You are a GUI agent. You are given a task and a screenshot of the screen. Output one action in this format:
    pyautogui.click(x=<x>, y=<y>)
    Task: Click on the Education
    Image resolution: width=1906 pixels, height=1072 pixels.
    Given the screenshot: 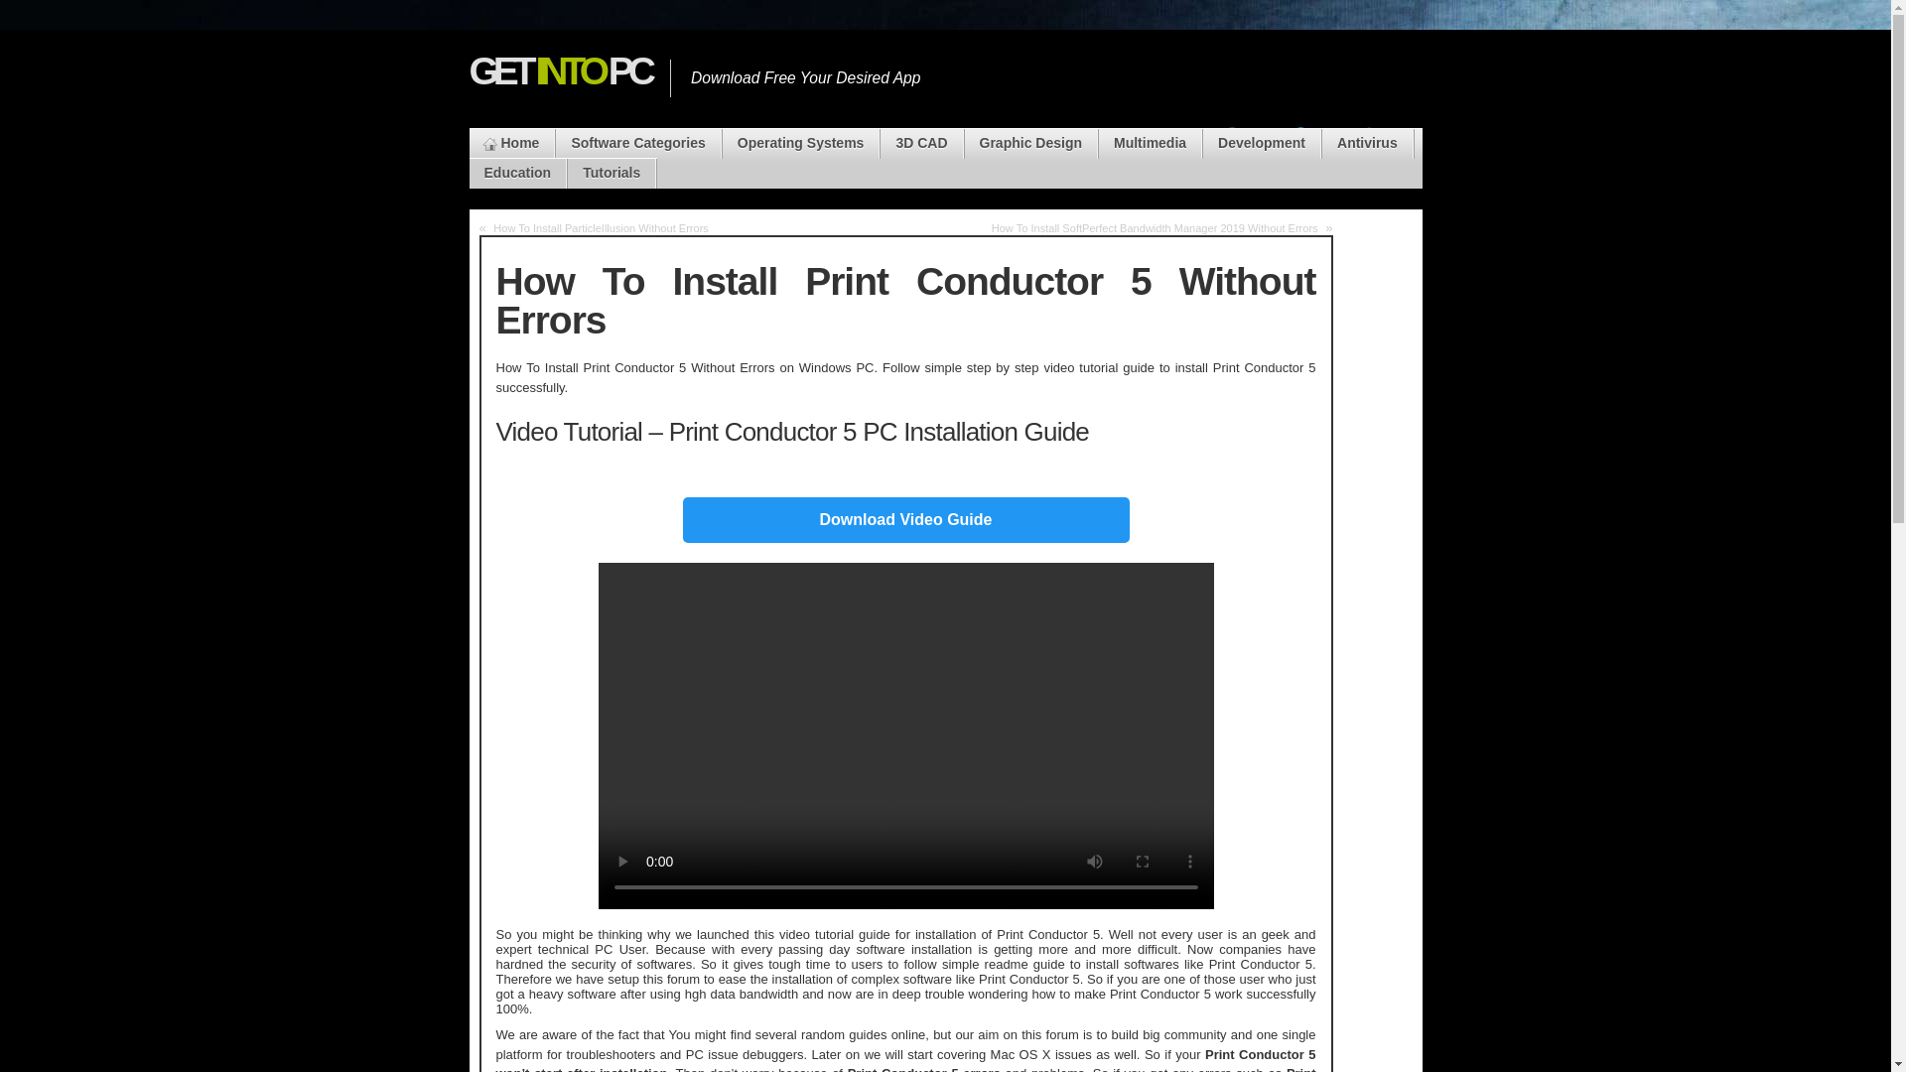 What is the action you would take?
    pyautogui.click(x=517, y=173)
    